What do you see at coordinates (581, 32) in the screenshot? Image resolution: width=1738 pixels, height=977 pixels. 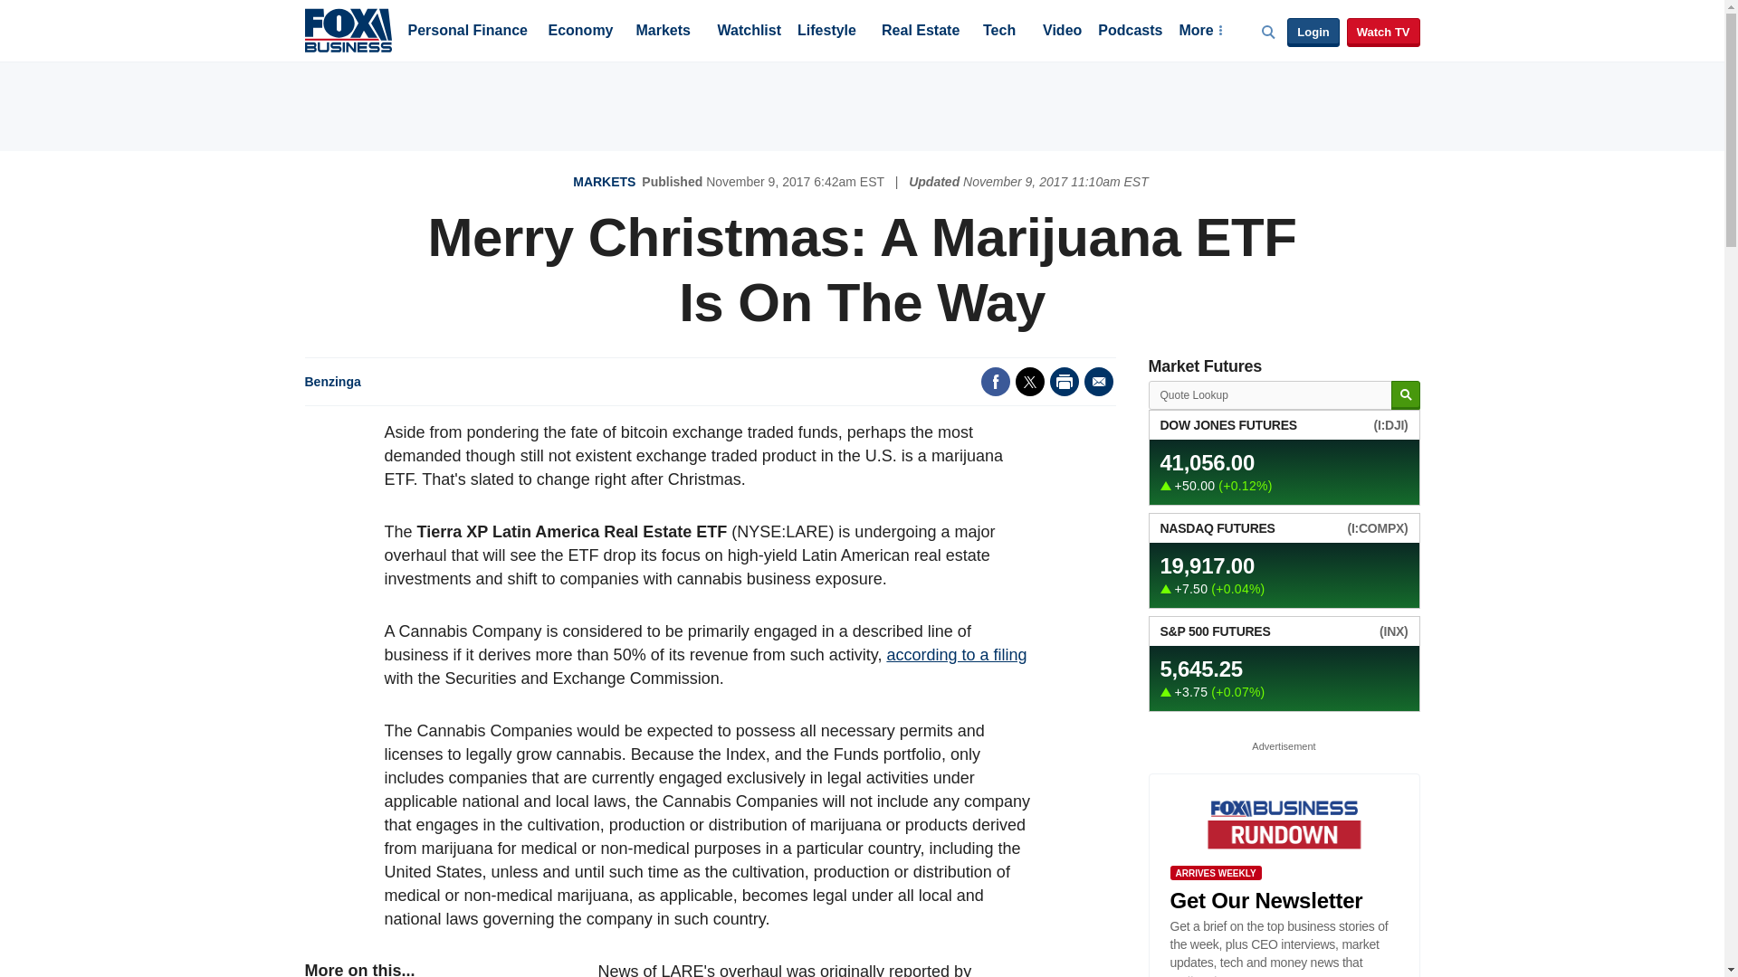 I see `Economy` at bounding box center [581, 32].